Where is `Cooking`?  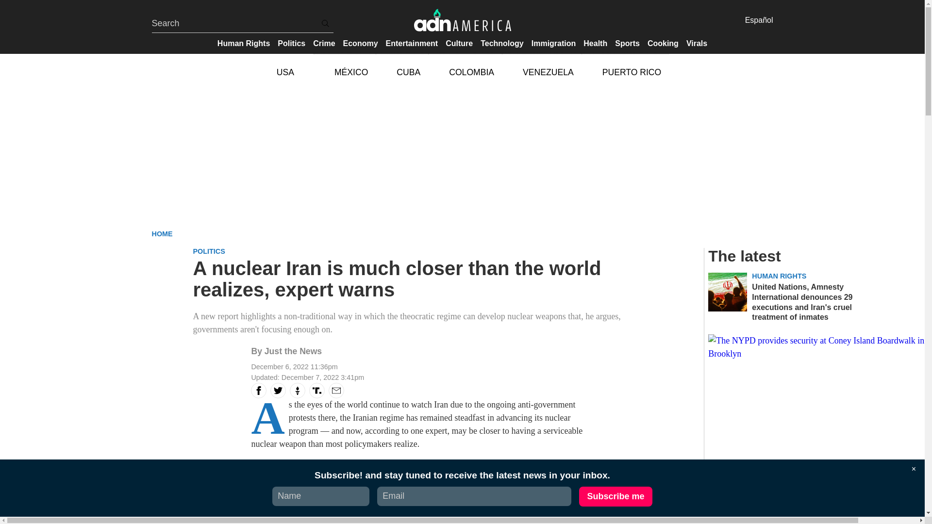 Cooking is located at coordinates (663, 43).